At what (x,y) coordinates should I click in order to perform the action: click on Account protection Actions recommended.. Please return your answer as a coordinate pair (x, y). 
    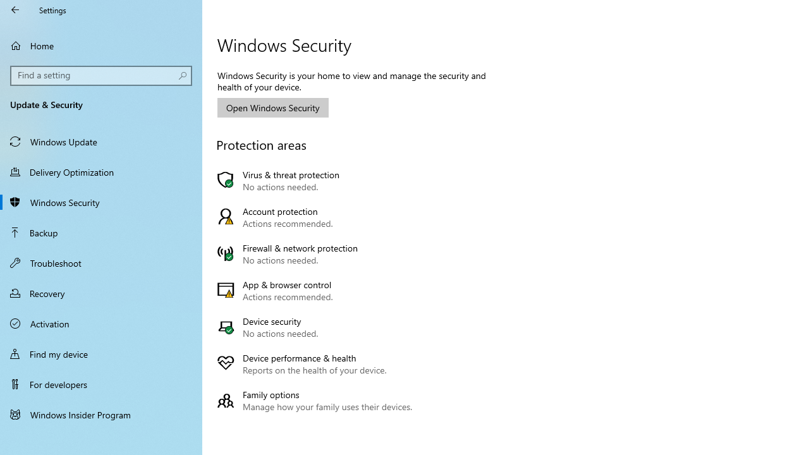
    Looking at the image, I should click on (317, 217).